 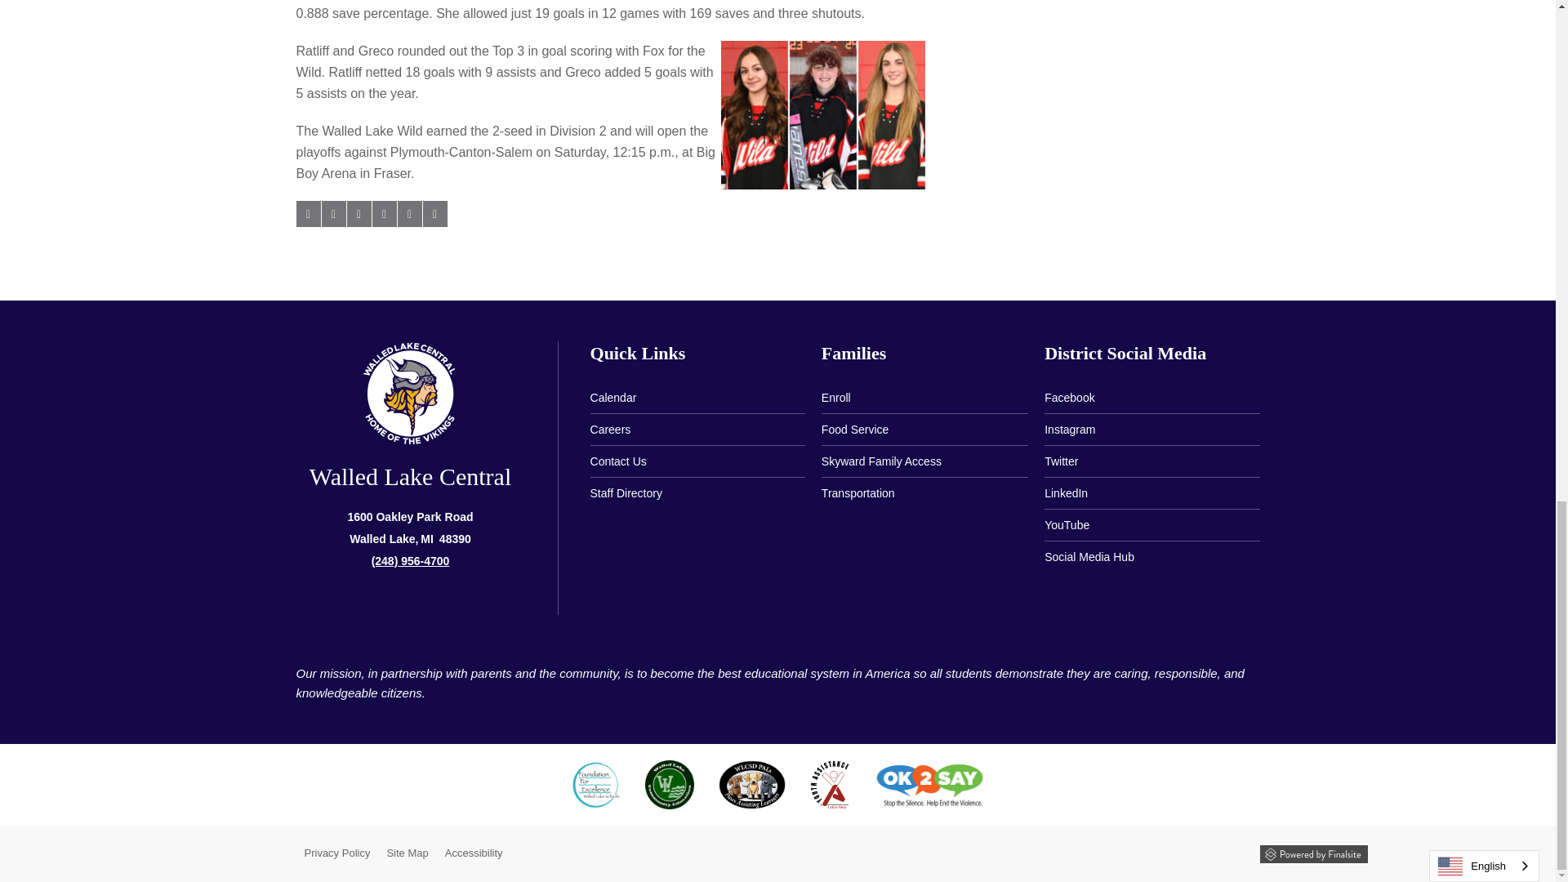 What do you see at coordinates (358, 214) in the screenshot?
I see `Share to LinkedIn` at bounding box center [358, 214].